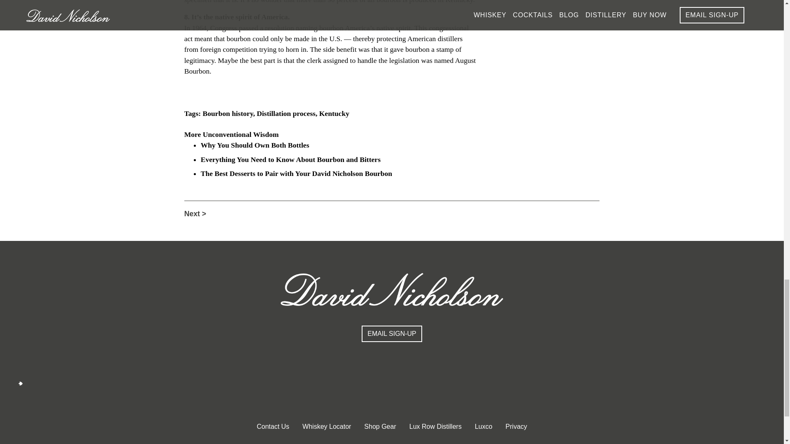 The width and height of the screenshot is (790, 444). What do you see at coordinates (286, 113) in the screenshot?
I see `Distillation process` at bounding box center [286, 113].